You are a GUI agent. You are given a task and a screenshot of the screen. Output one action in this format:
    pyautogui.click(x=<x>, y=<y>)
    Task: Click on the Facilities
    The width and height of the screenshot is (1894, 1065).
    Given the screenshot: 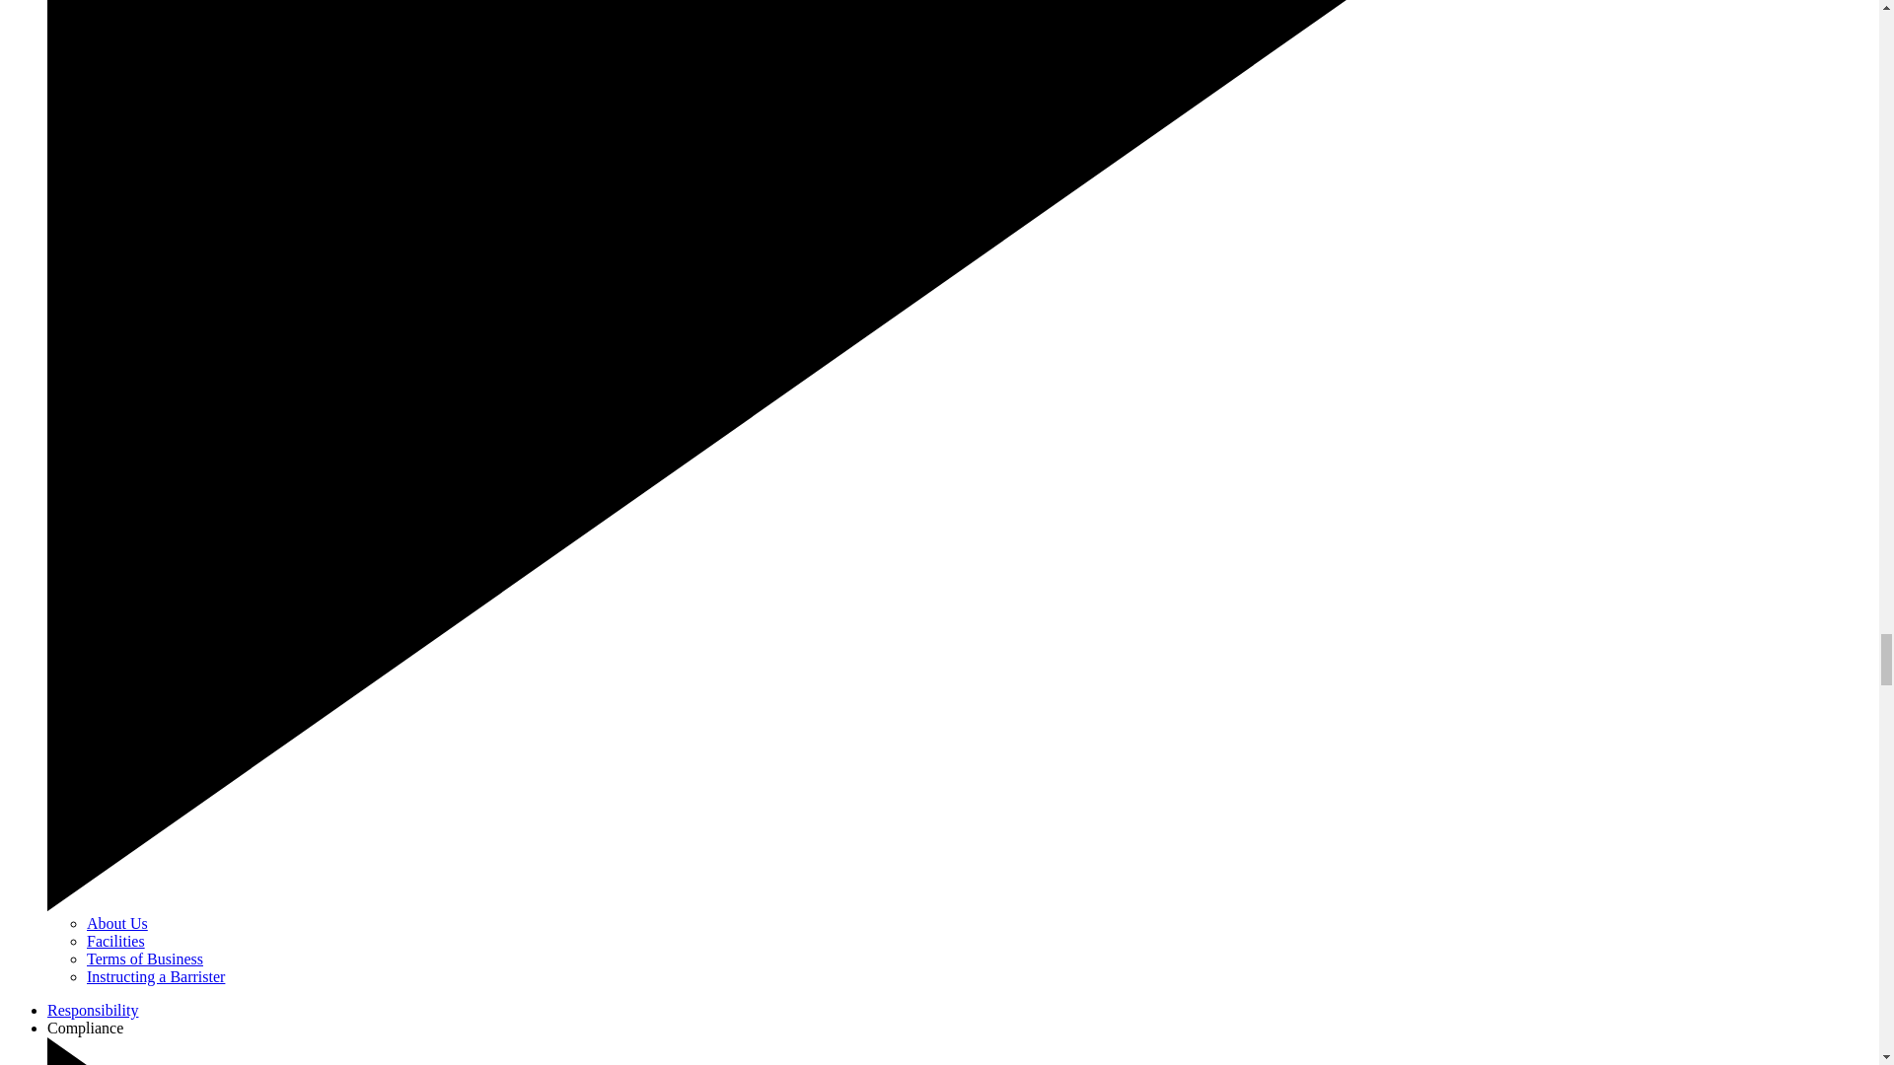 What is the action you would take?
    pyautogui.click(x=116, y=941)
    